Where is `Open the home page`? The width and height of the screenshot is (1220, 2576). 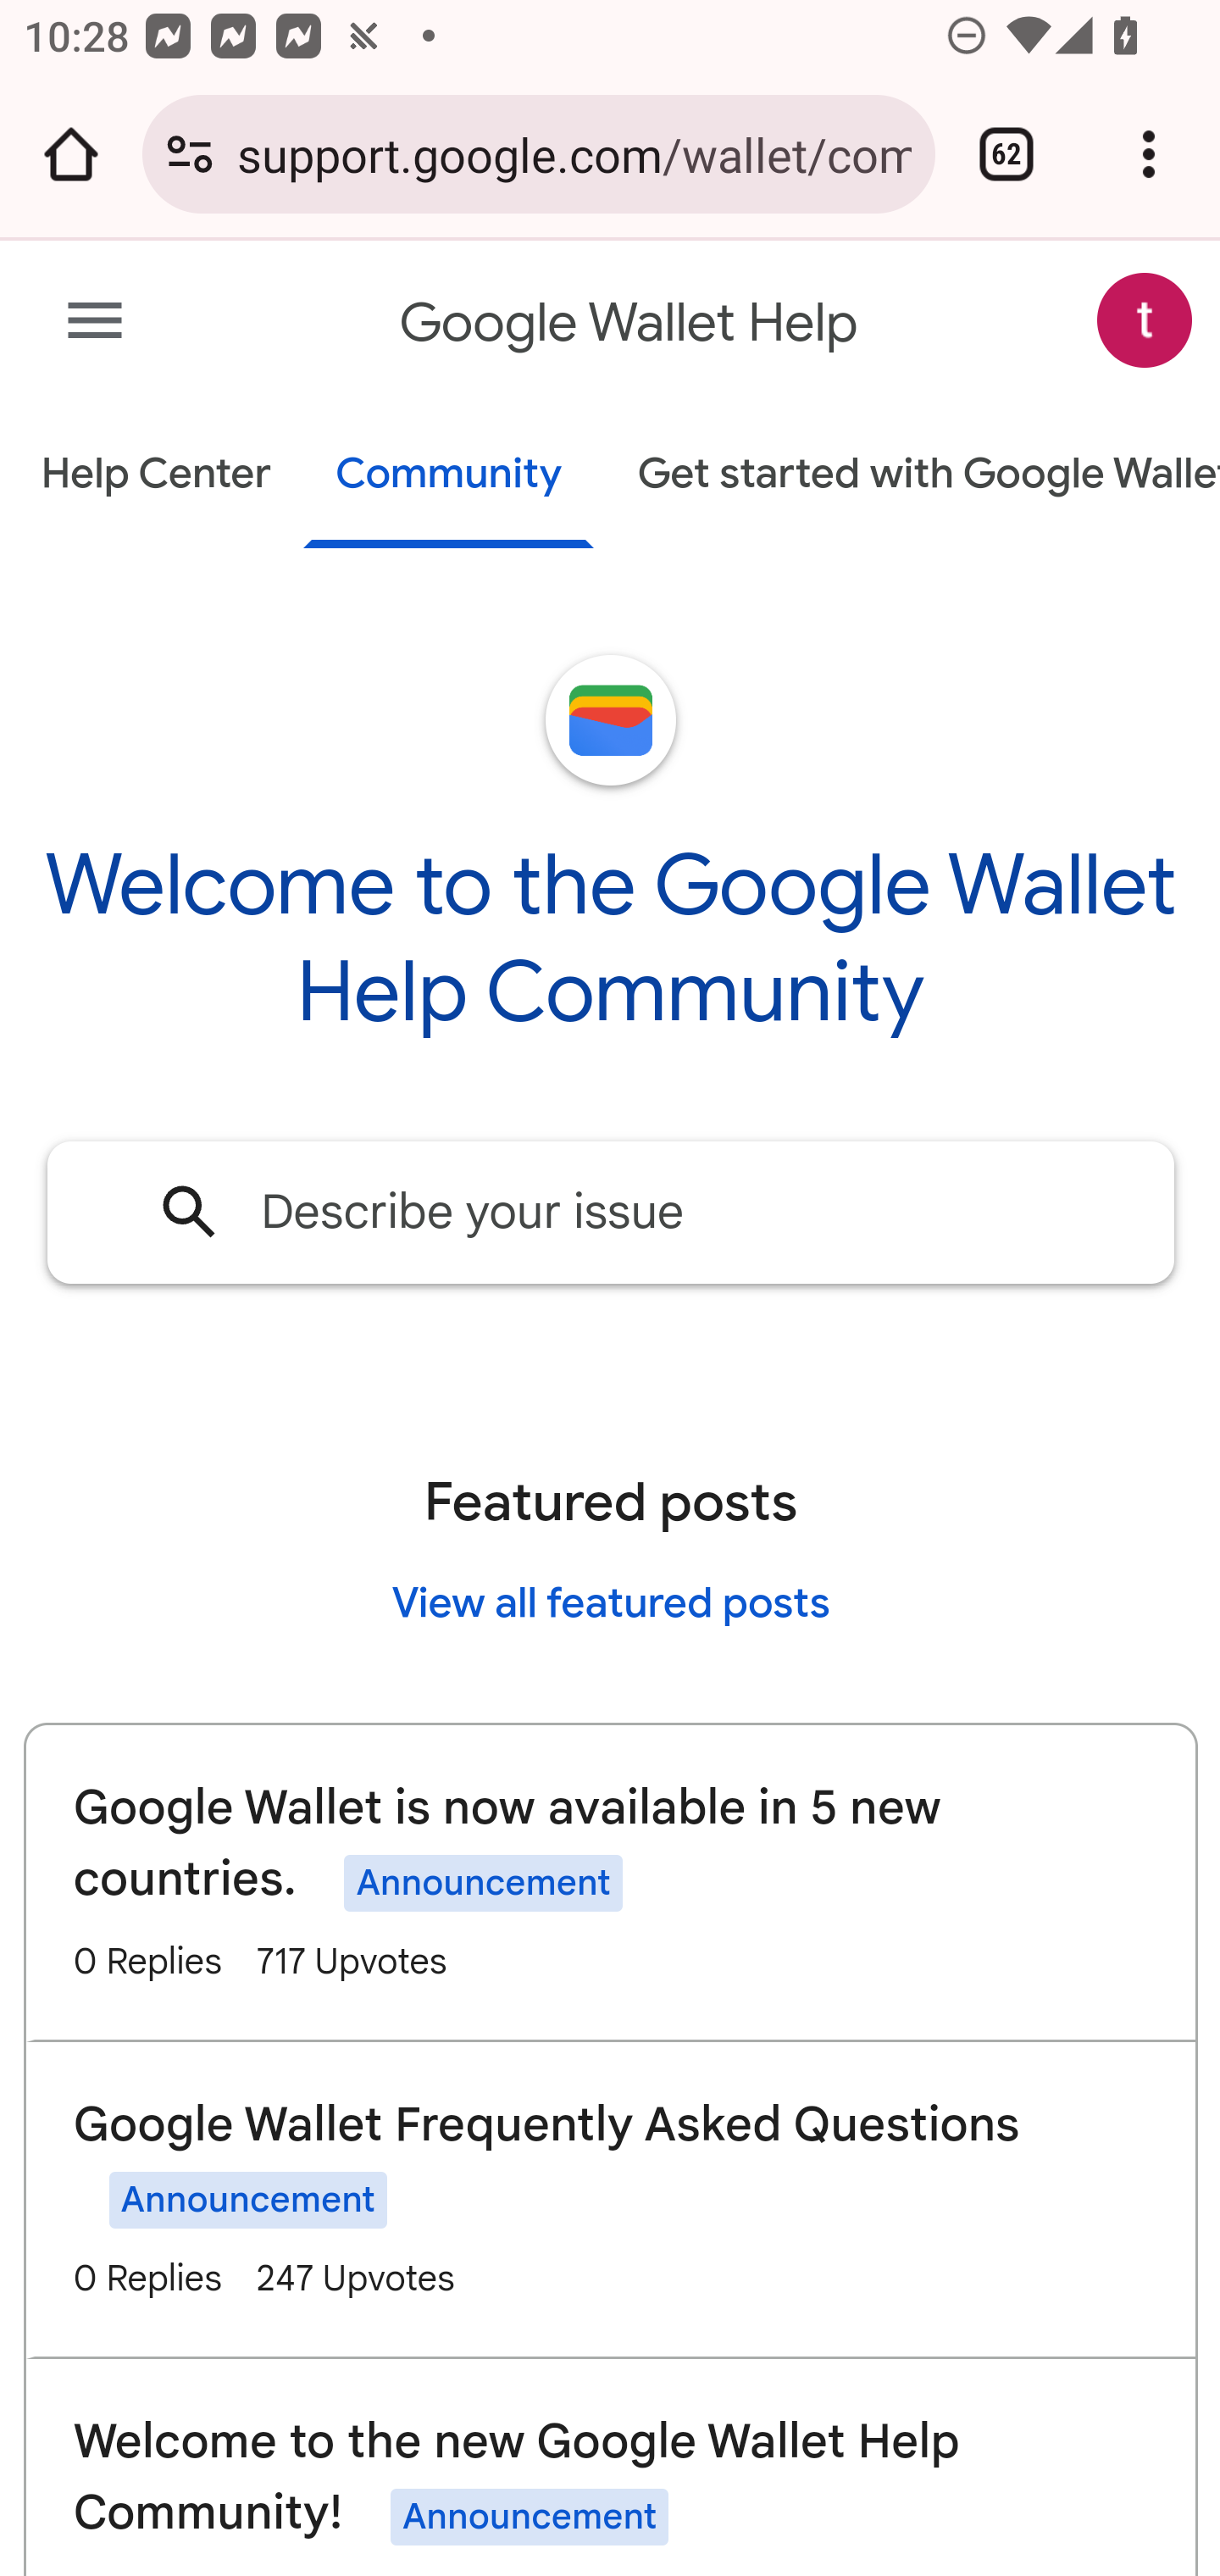
Open the home page is located at coordinates (71, 154).